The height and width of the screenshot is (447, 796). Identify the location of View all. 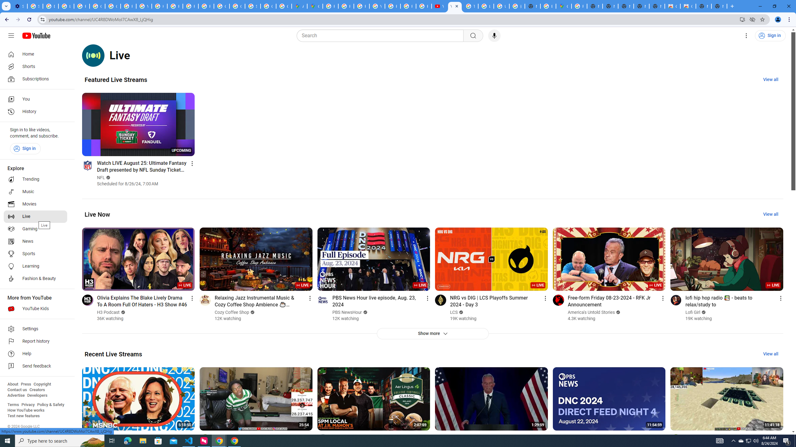
(771, 354).